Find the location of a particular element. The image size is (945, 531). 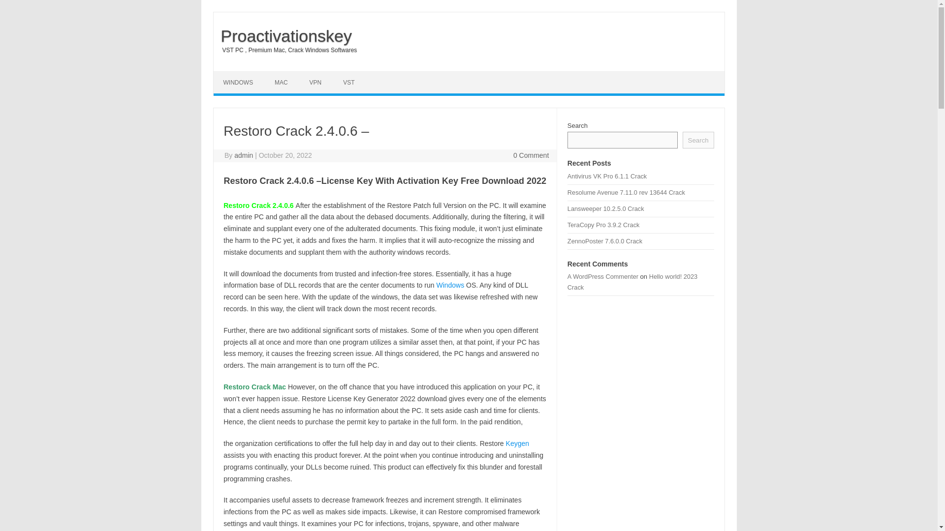

Windows is located at coordinates (450, 285).